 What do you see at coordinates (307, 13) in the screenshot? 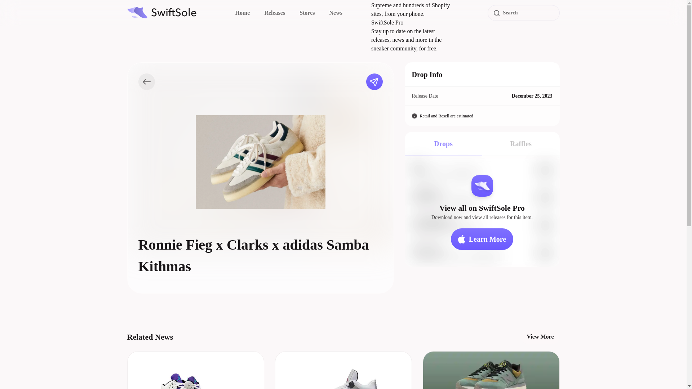
I see `Stores` at bounding box center [307, 13].